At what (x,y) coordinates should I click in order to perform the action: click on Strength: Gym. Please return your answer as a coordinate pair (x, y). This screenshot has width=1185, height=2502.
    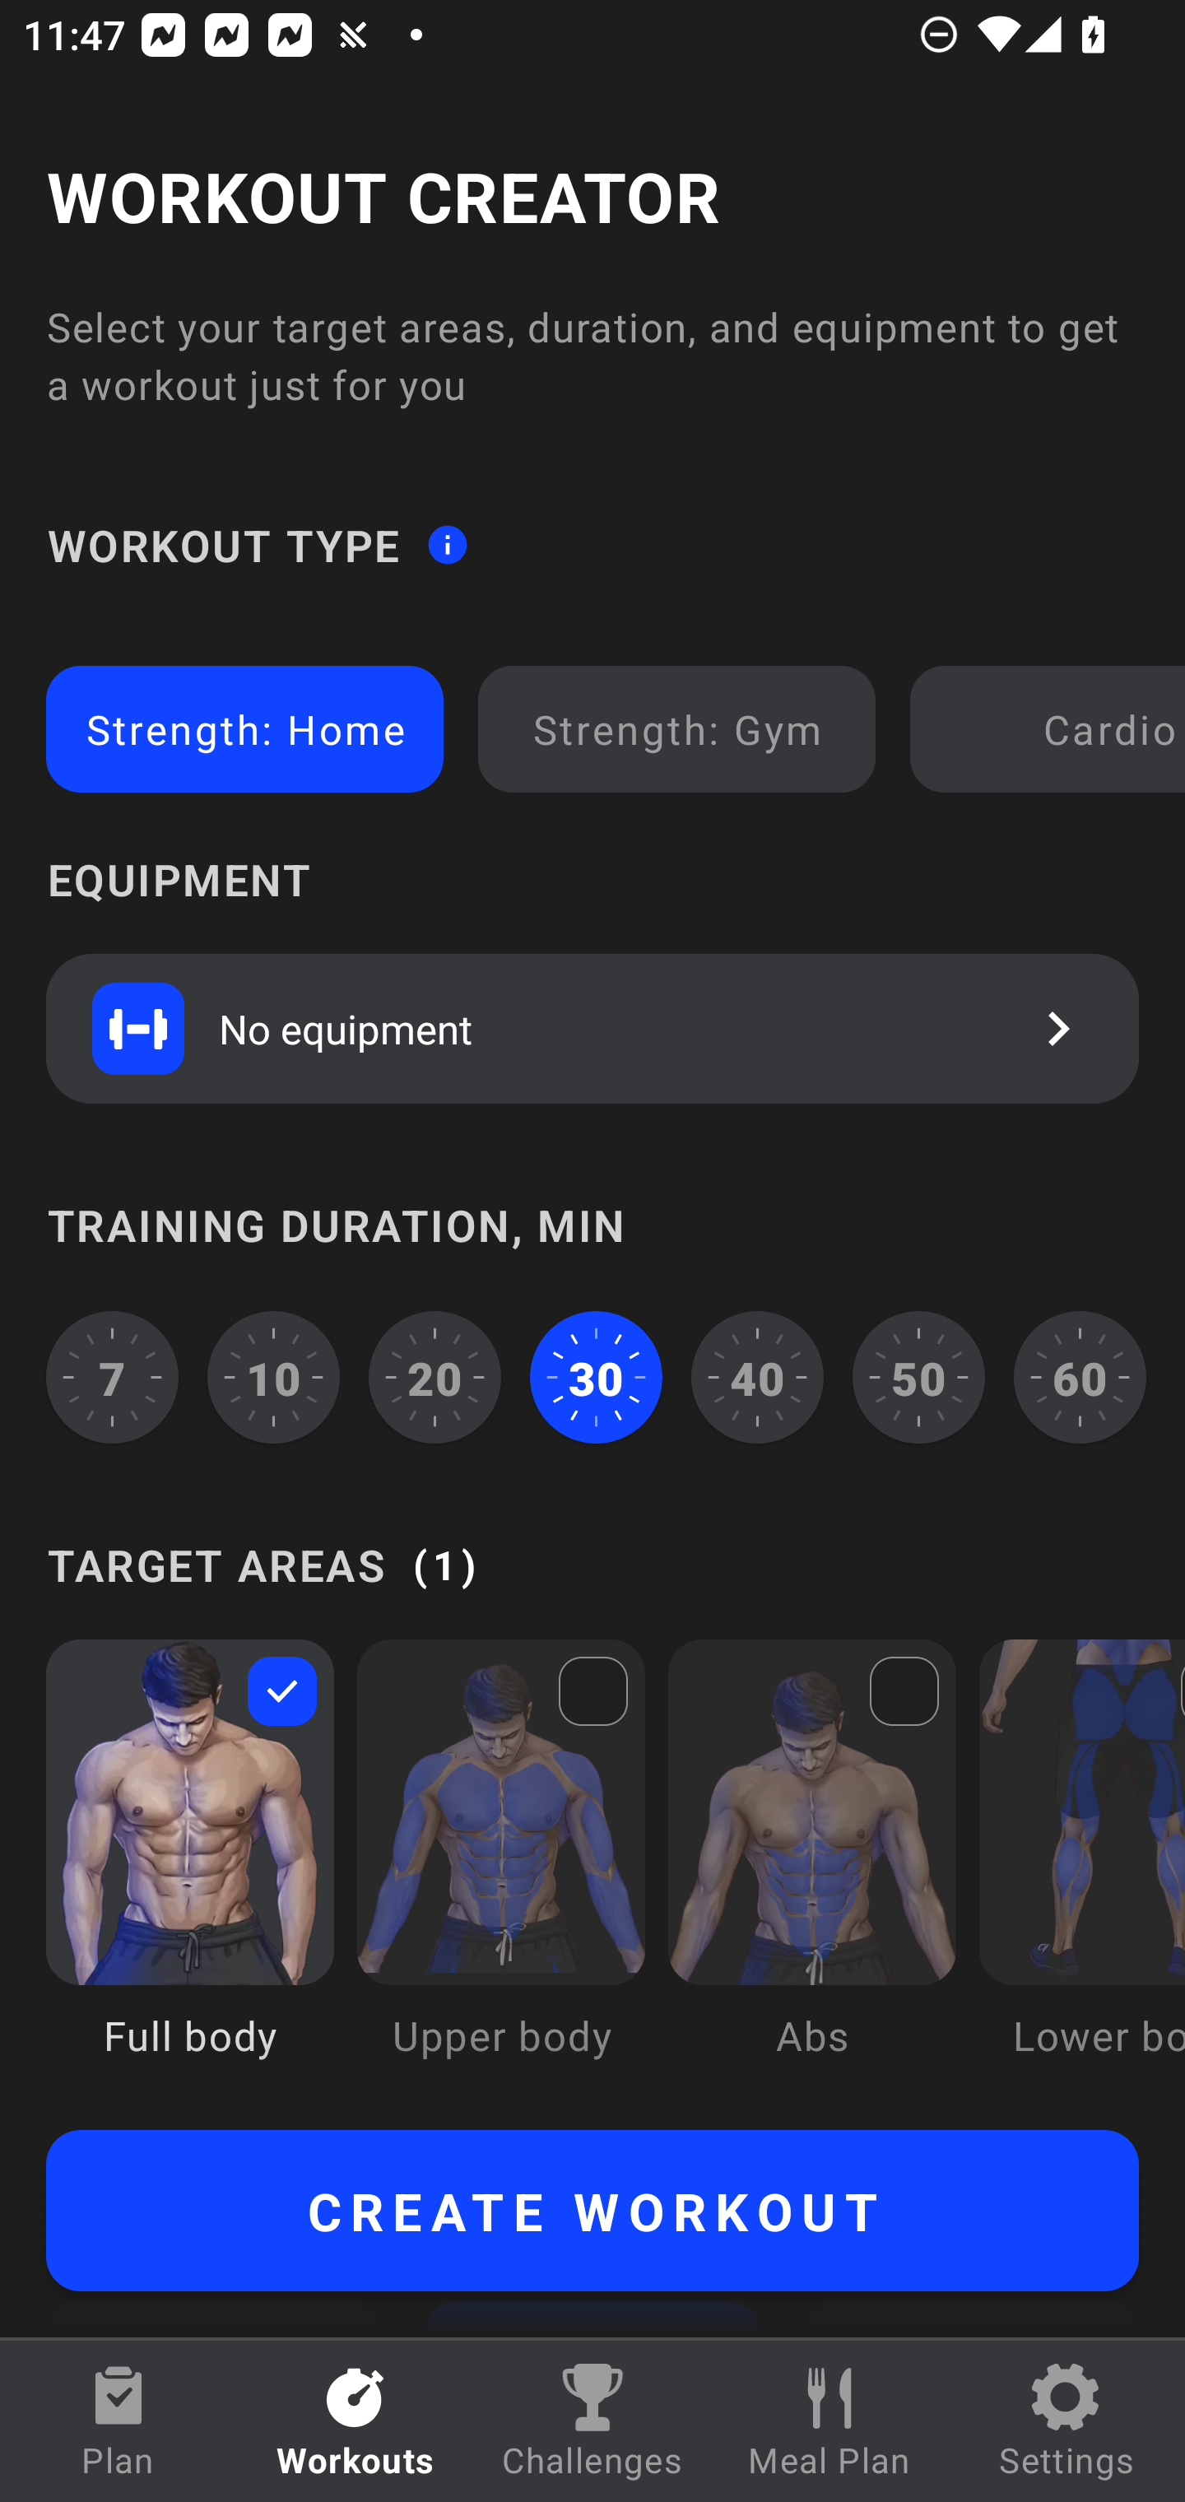
    Looking at the image, I should click on (676, 729).